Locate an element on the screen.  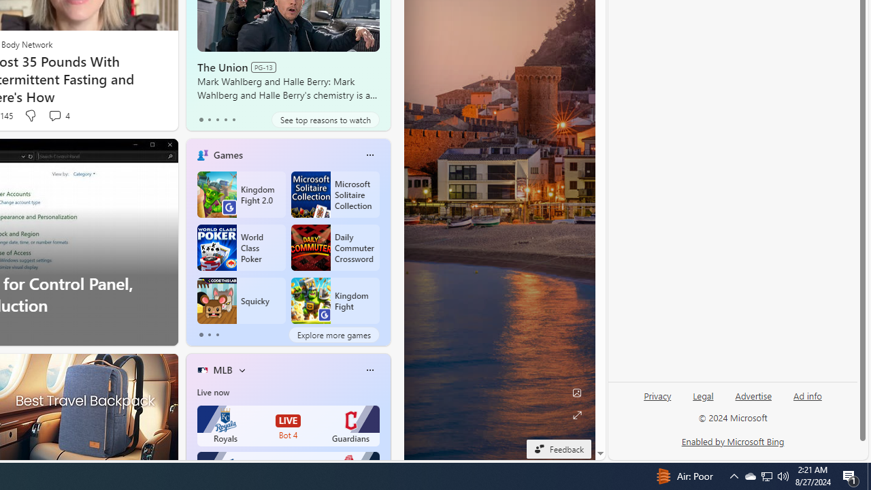
tab-2 is located at coordinates (218, 335).